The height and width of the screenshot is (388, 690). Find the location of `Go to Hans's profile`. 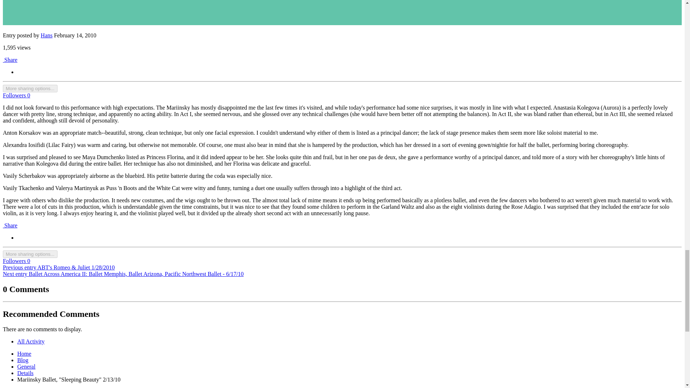

Go to Hans's profile is located at coordinates (46, 35).